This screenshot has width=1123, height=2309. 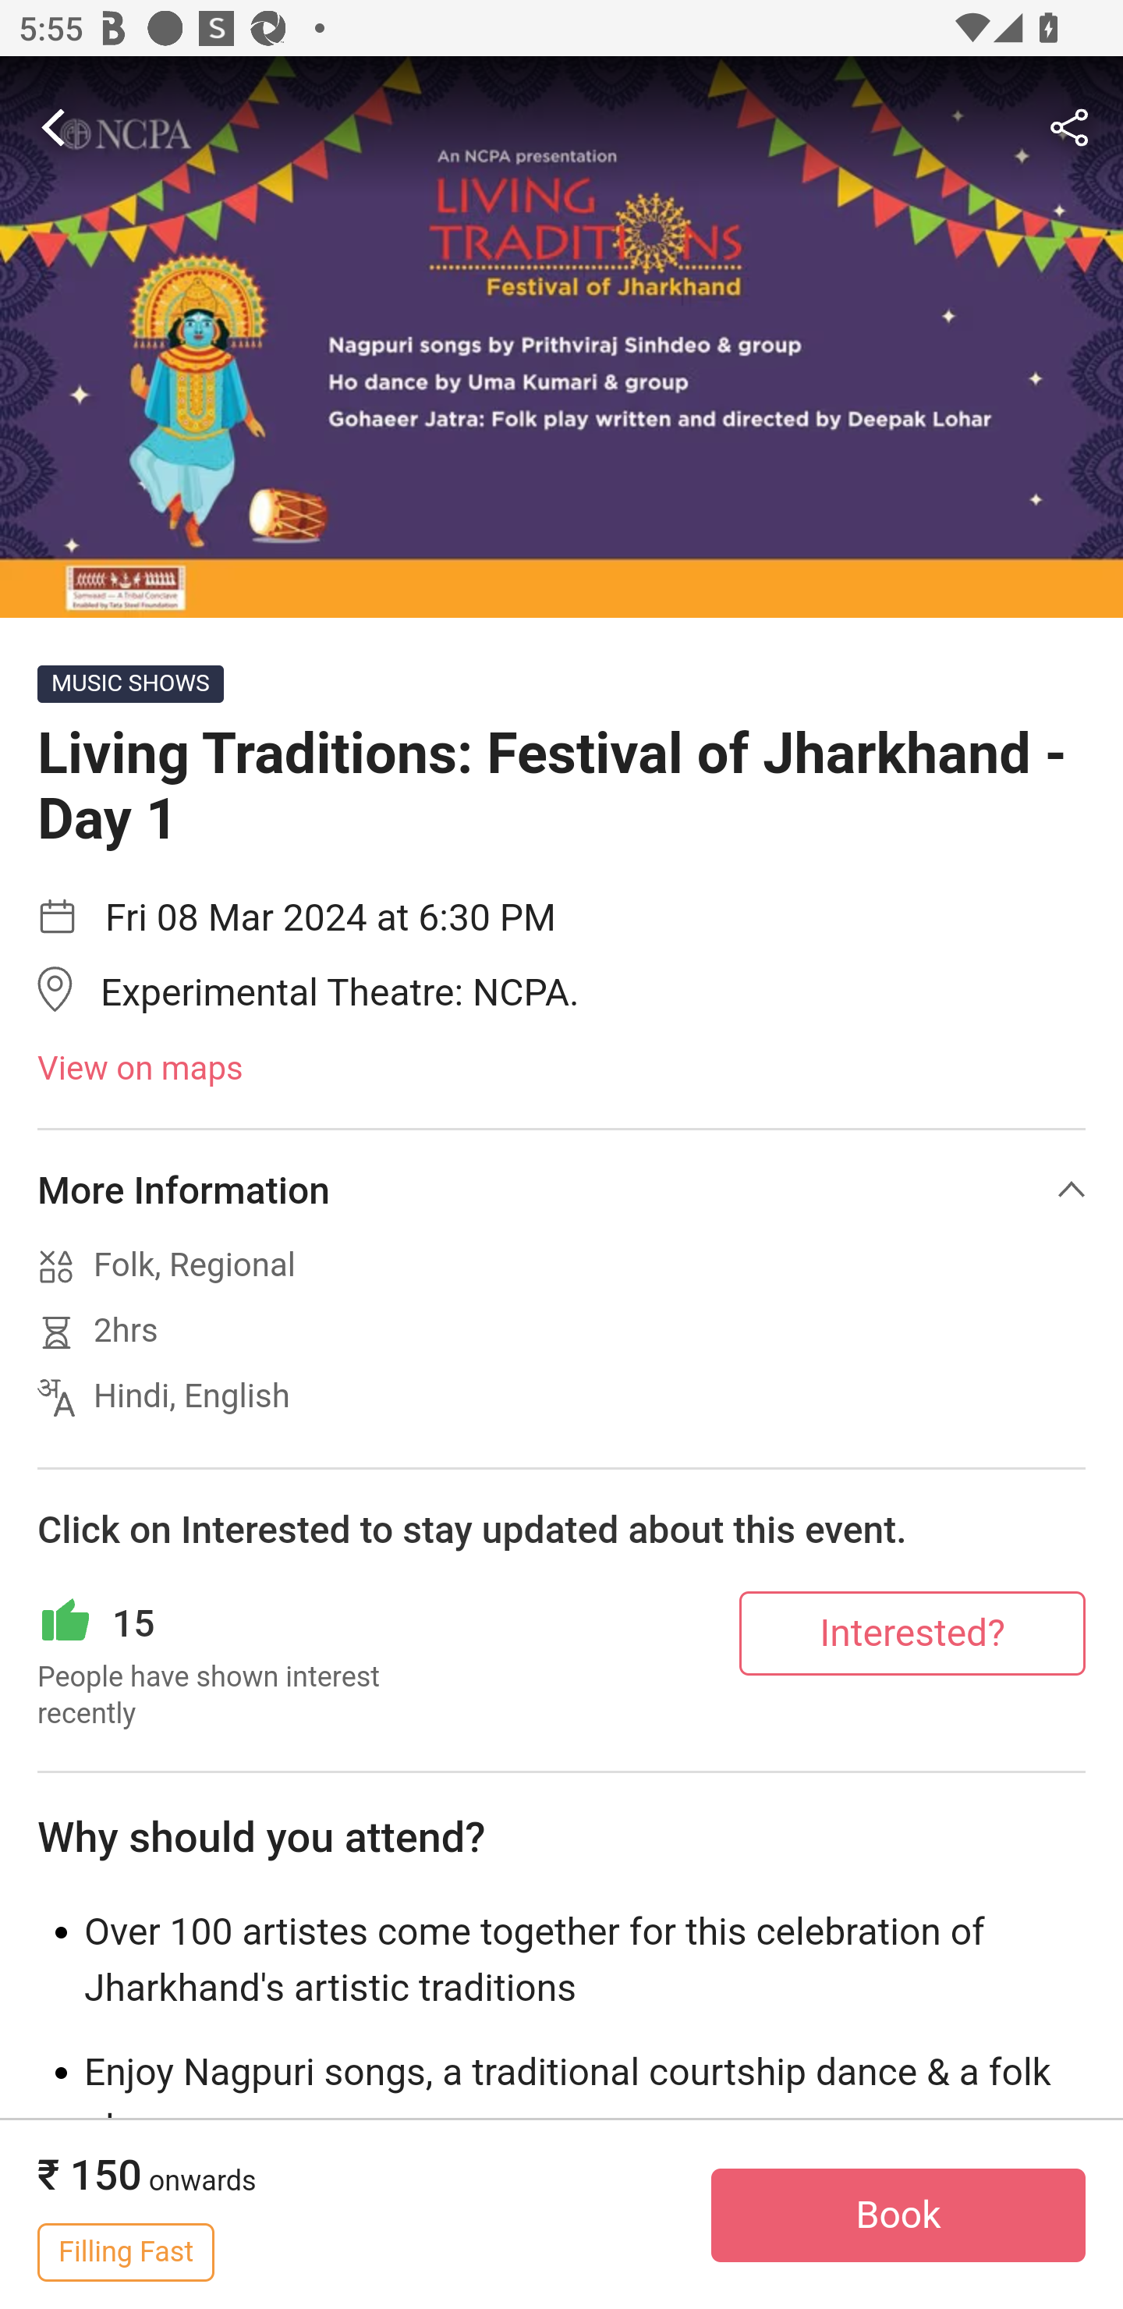 I want to click on Book, so click(x=898, y=2215).